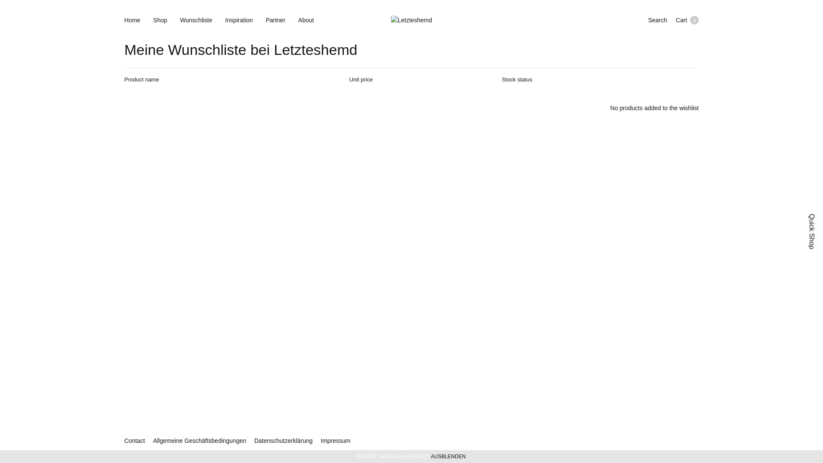 The height and width of the screenshot is (463, 823). Describe the element at coordinates (132, 20) in the screenshot. I see `Home` at that location.